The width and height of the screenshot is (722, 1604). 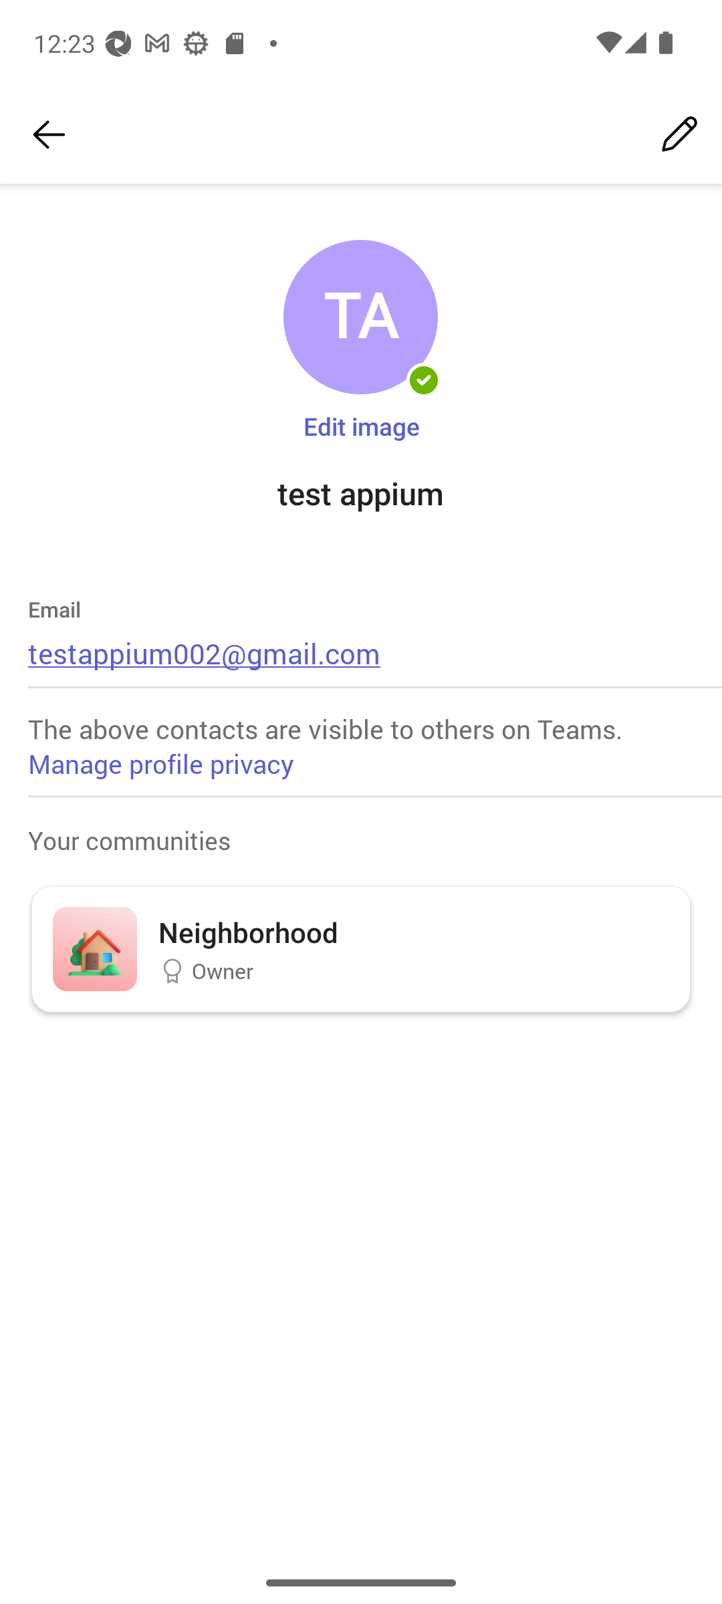 I want to click on Back, so click(x=49, y=135).